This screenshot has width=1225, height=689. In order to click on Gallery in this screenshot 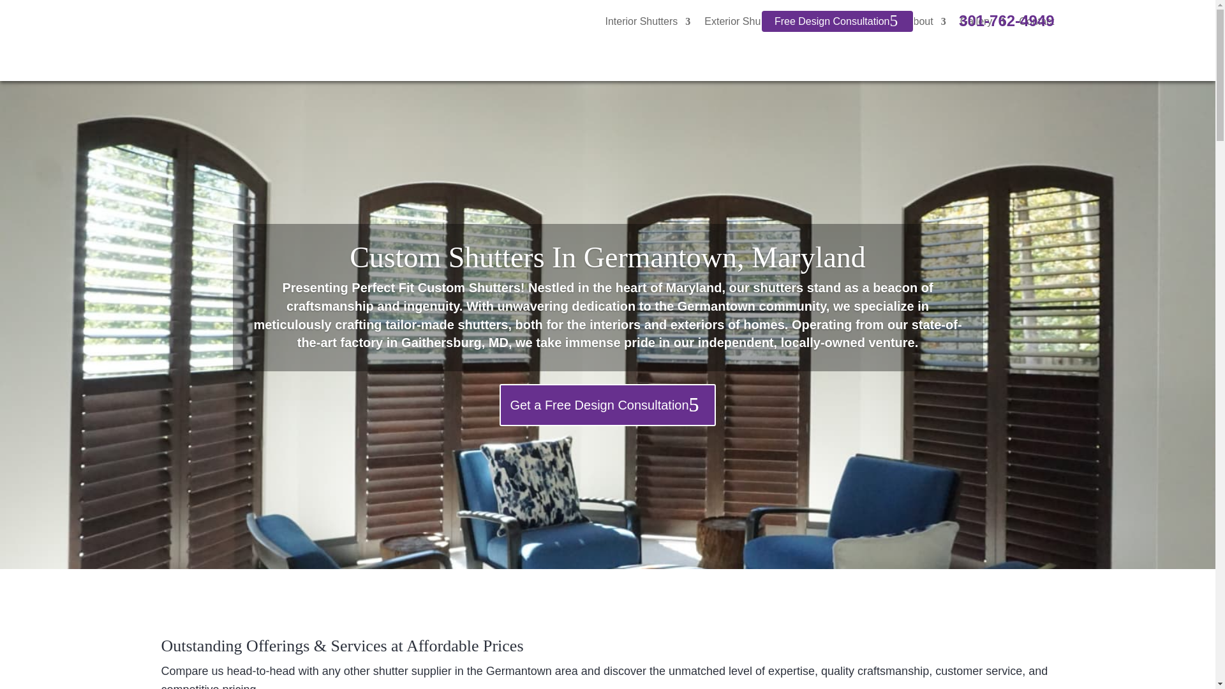, I will do `click(983, 22)`.